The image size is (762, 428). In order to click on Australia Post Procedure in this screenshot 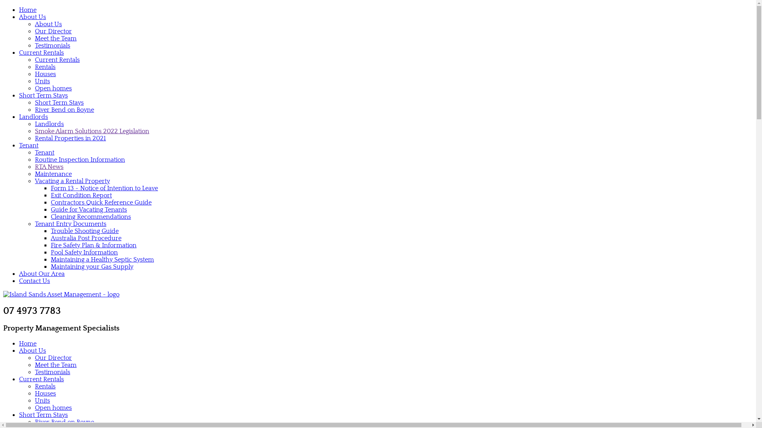, I will do `click(86, 238)`.